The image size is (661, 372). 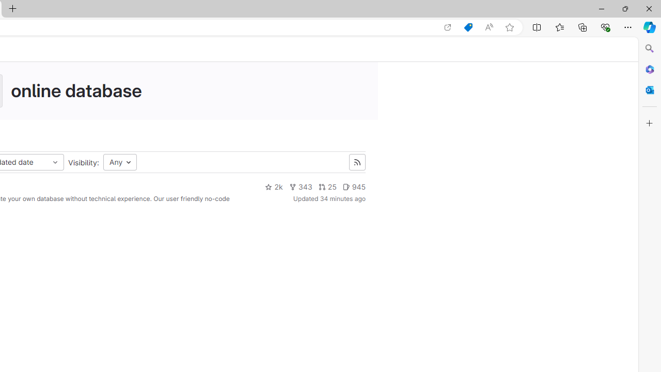 What do you see at coordinates (354, 187) in the screenshot?
I see `945` at bounding box center [354, 187].